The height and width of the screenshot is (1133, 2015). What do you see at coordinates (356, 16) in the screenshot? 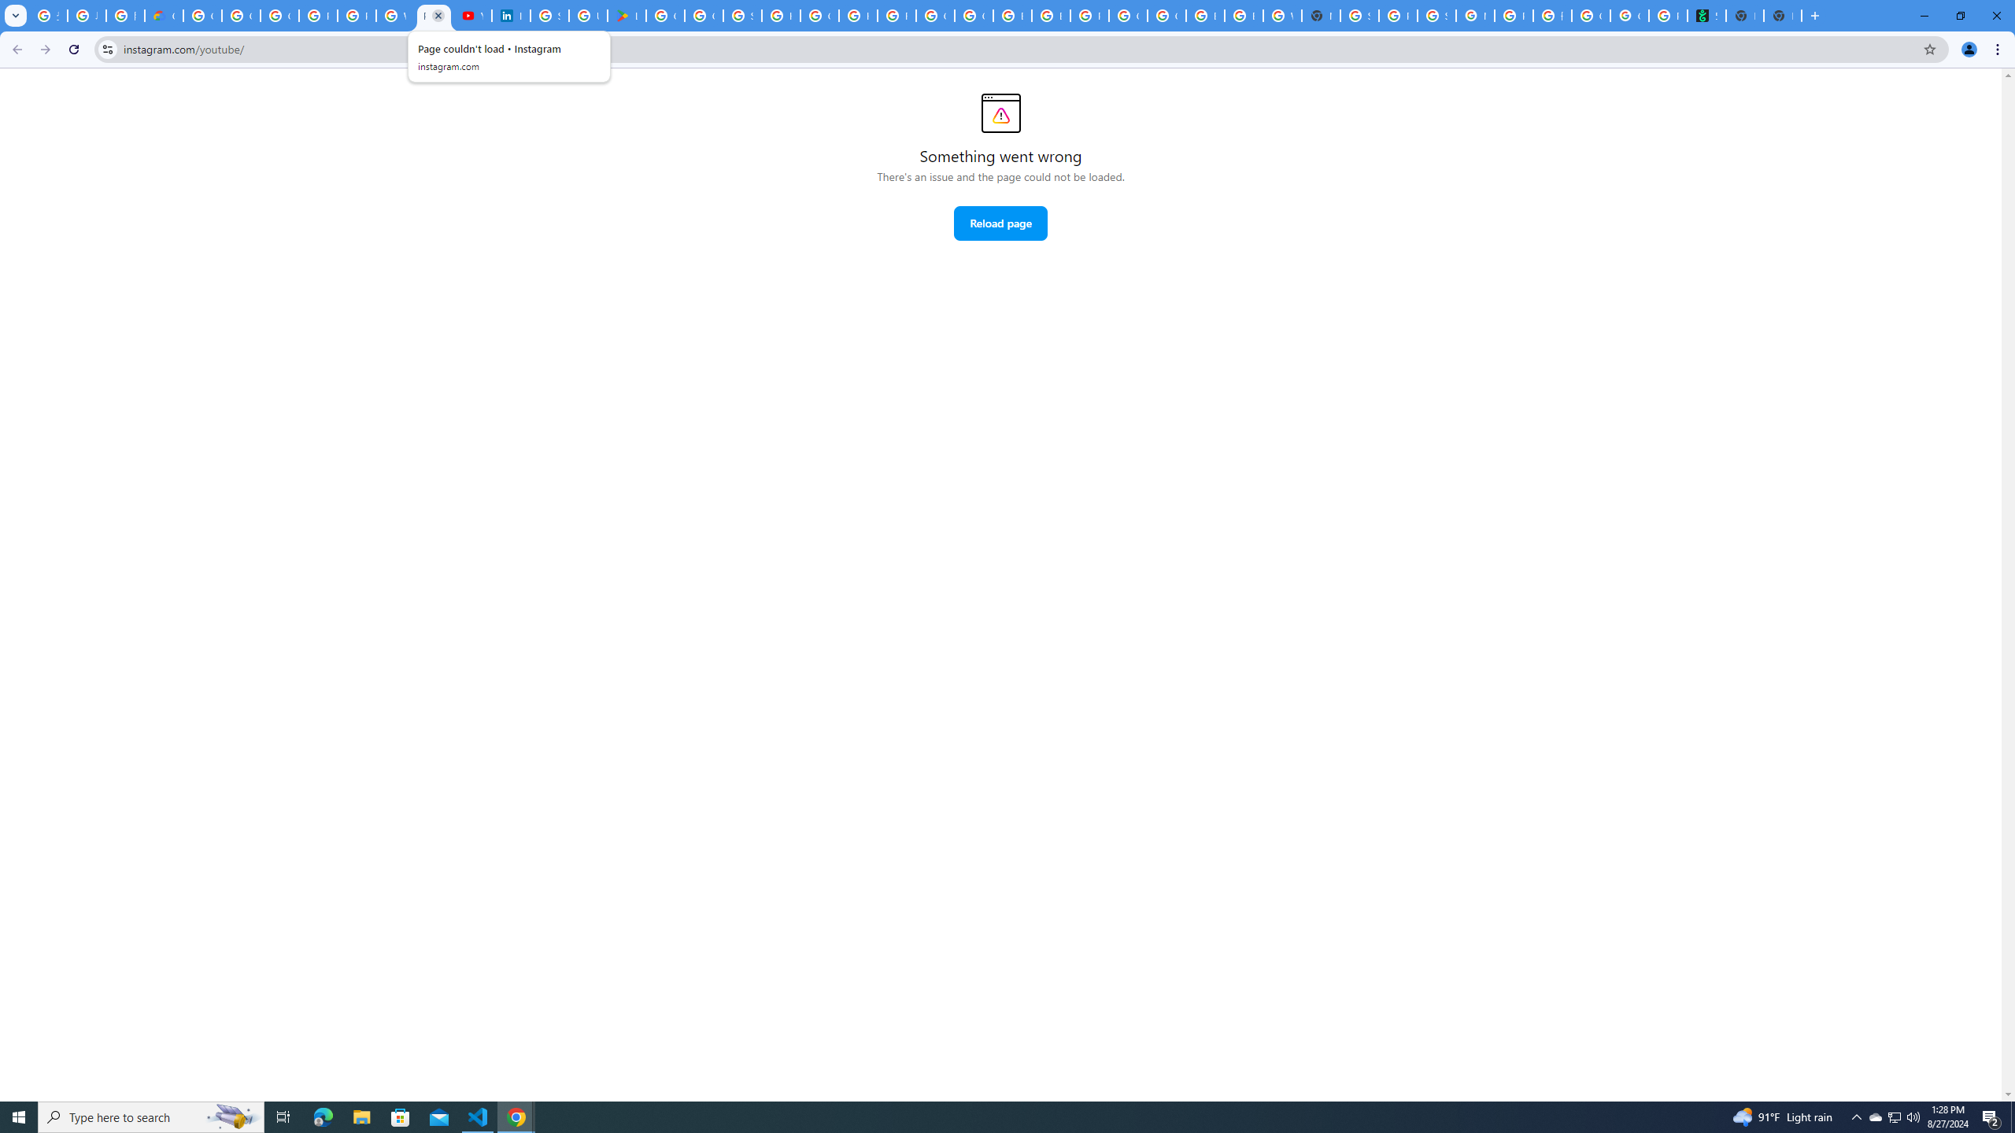
I see `Privacy Help Center - Policies Help` at bounding box center [356, 16].